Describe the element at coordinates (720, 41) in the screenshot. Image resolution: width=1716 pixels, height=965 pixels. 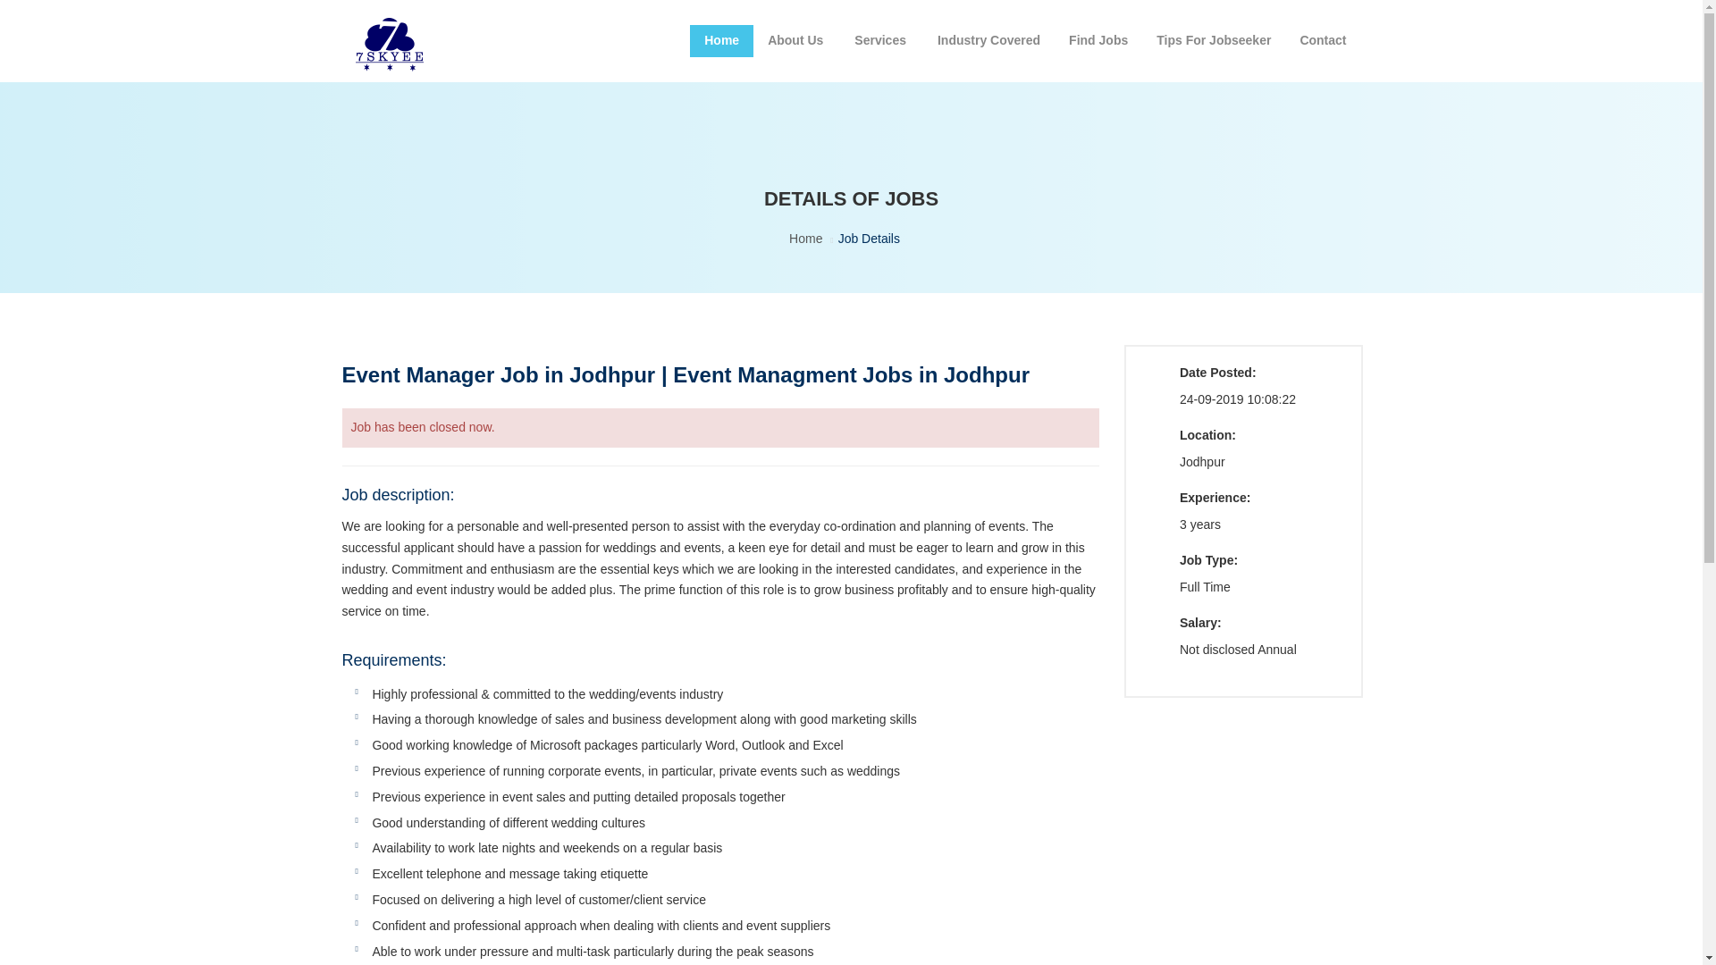
I see `Home` at that location.